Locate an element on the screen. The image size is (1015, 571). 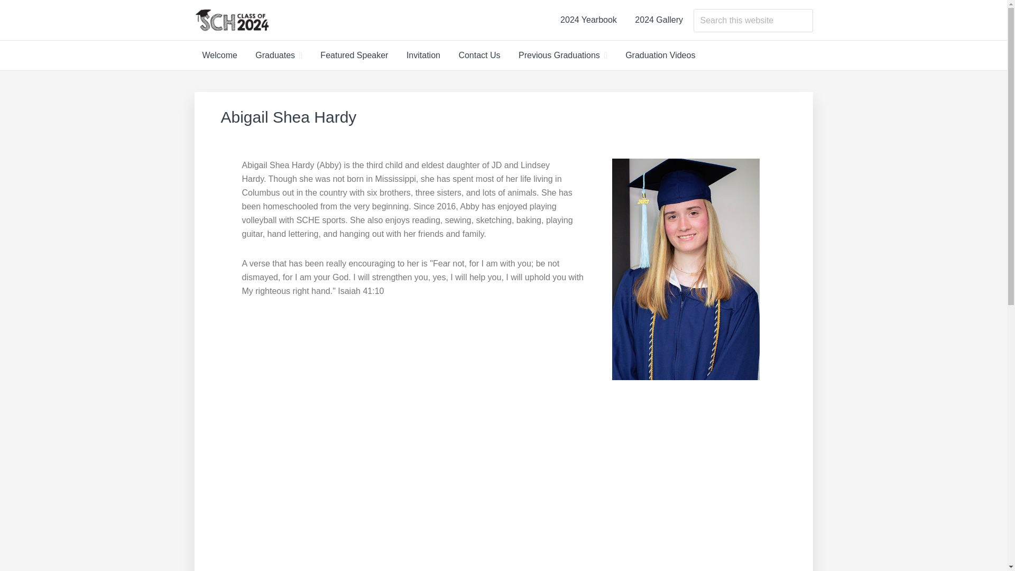
Invitation is located at coordinates (423, 55).